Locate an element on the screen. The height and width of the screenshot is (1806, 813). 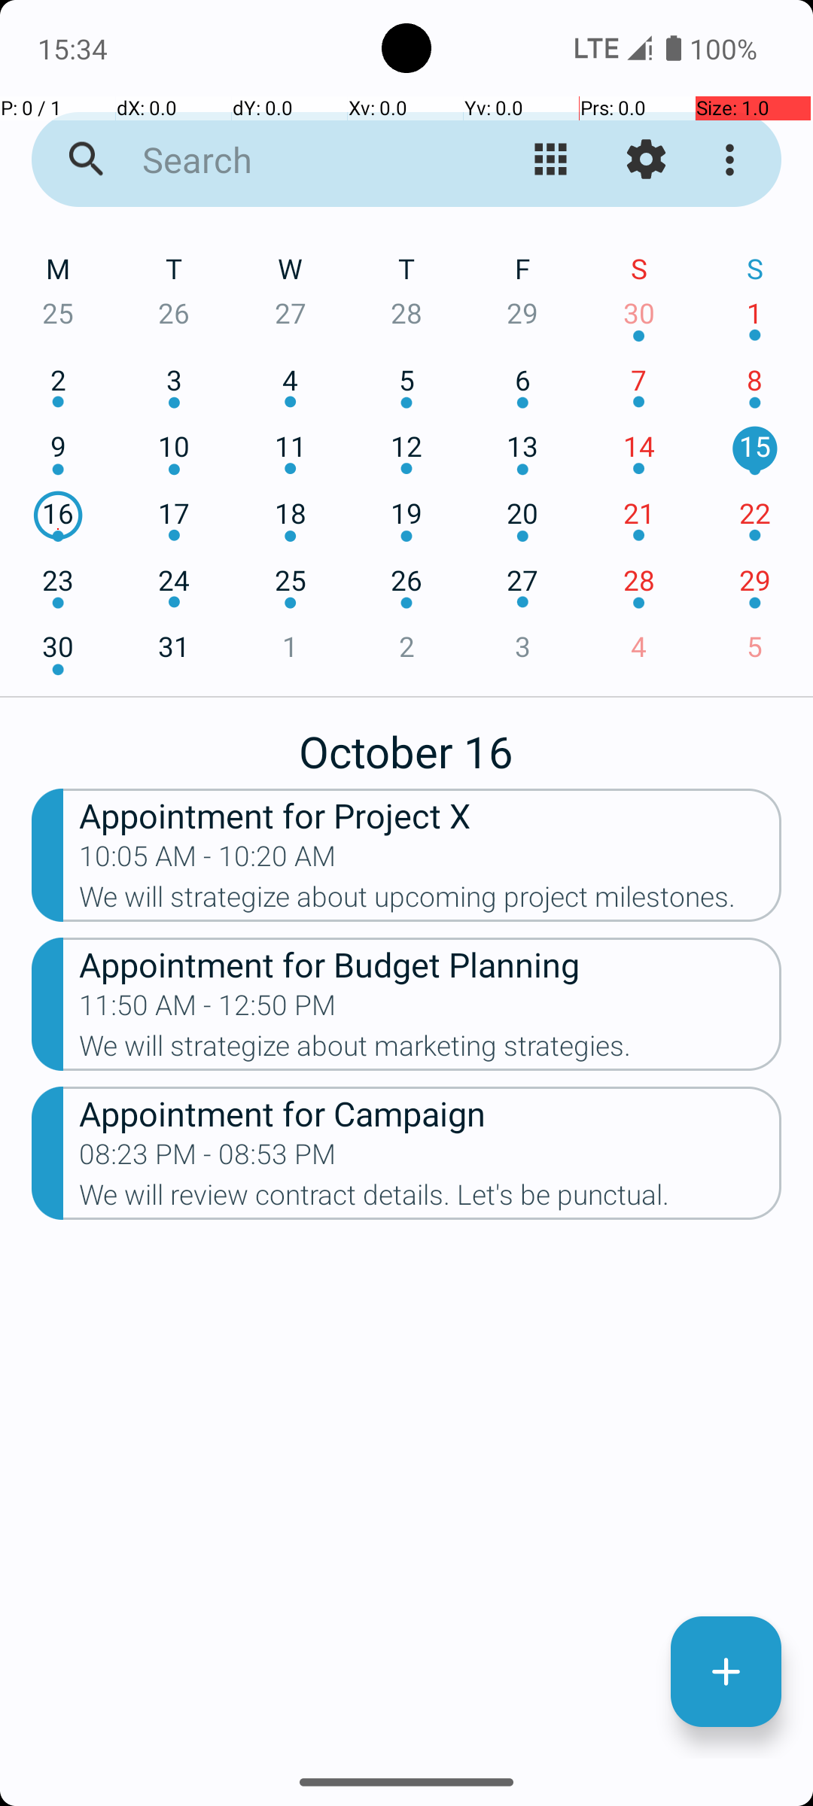
11:50 AM - 12:50 PM is located at coordinates (208, 1010).